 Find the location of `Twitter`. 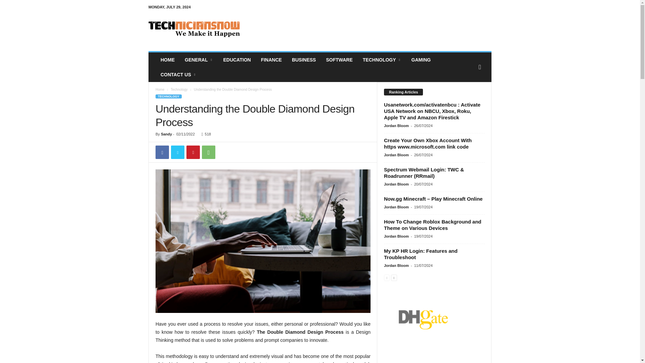

Twitter is located at coordinates (177, 152).